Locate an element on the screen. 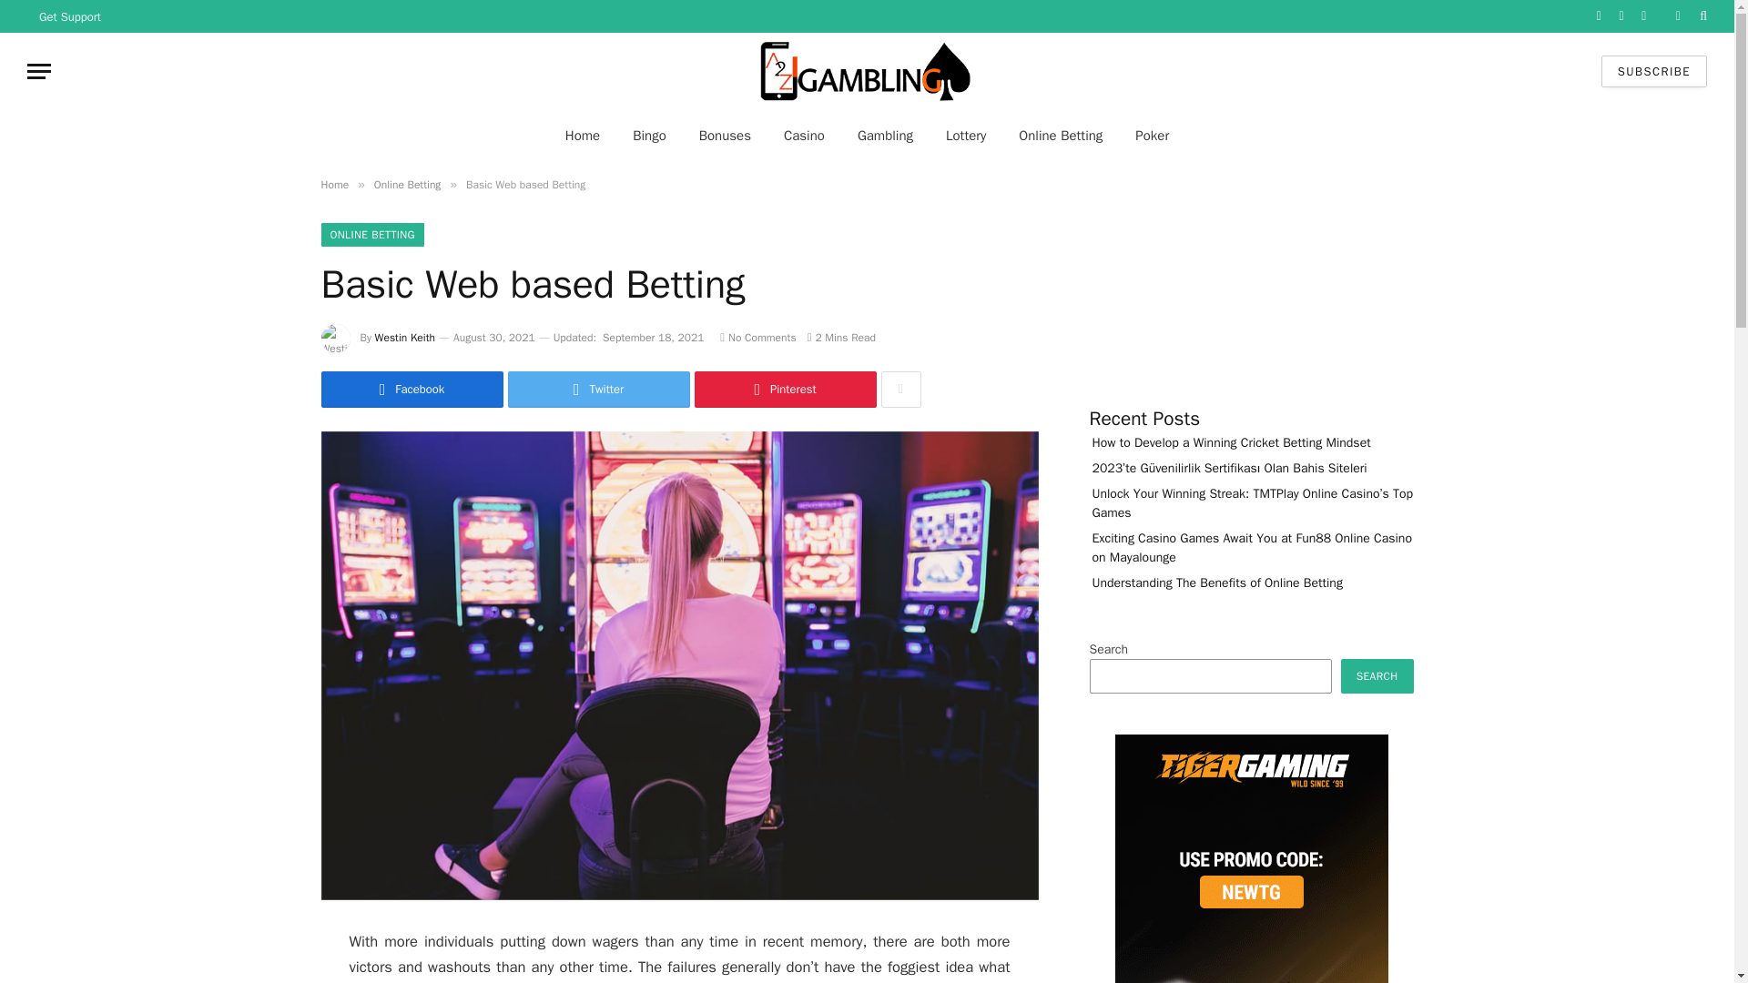 This screenshot has height=983, width=1748. Lottery is located at coordinates (965, 135).